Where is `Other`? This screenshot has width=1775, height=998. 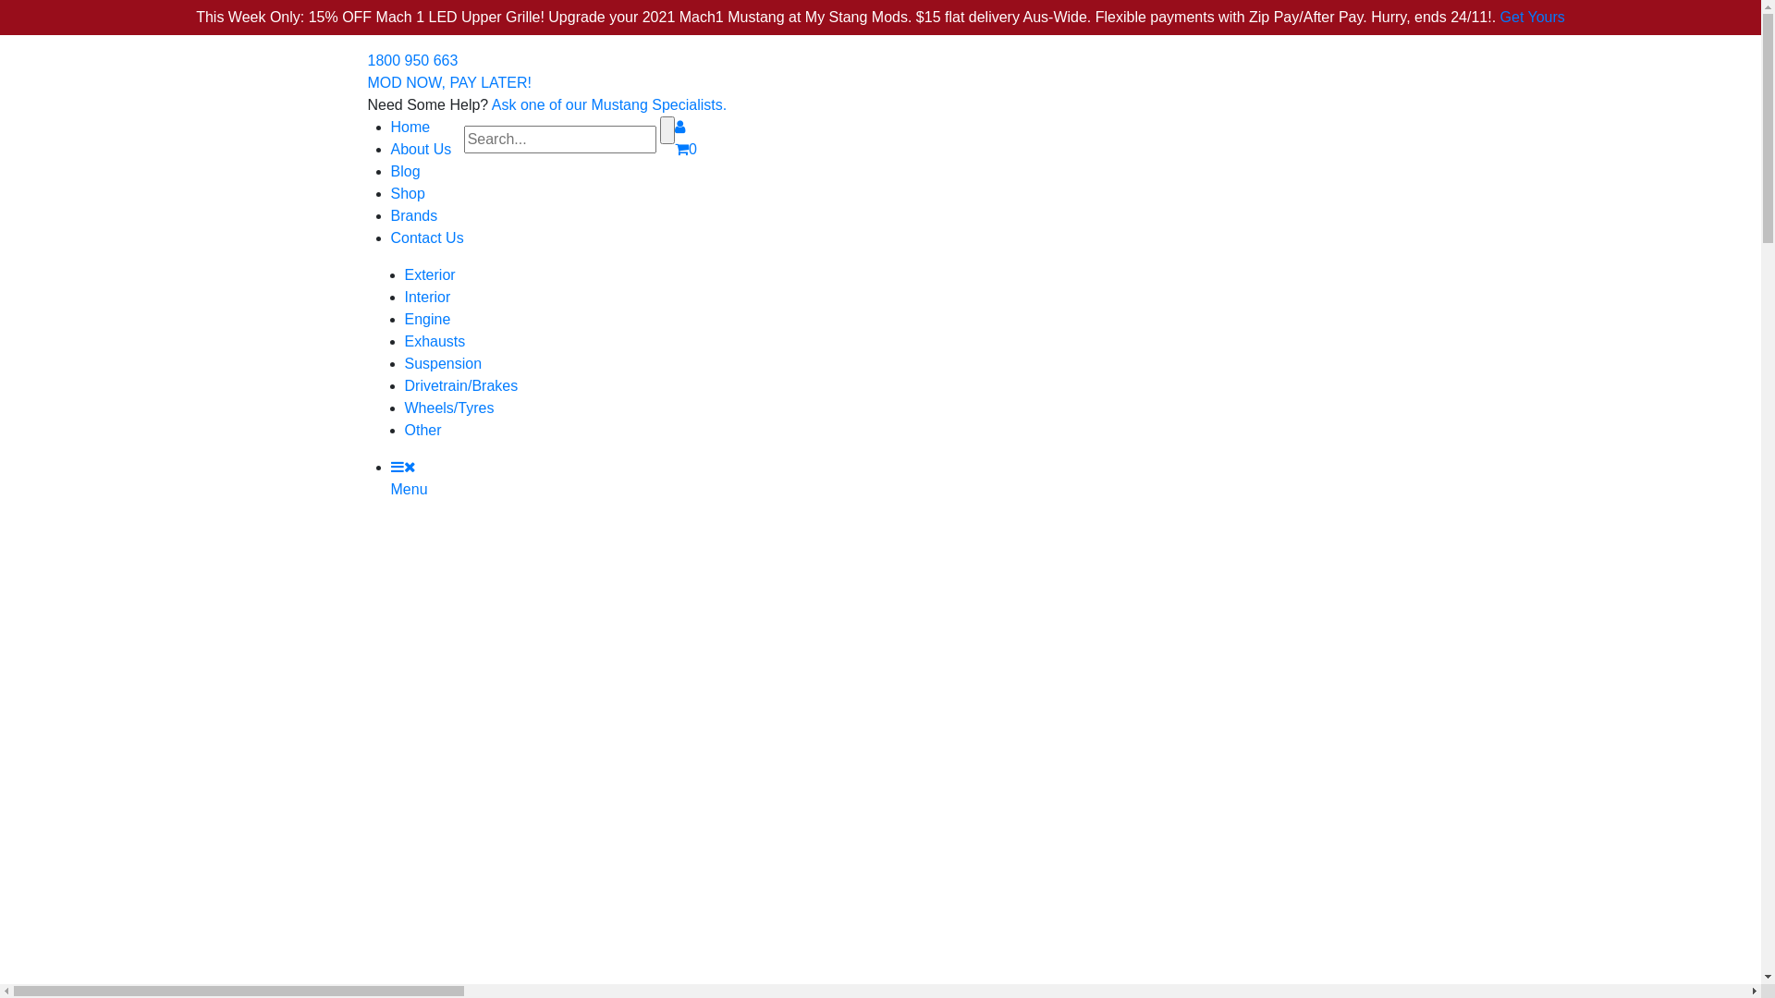 Other is located at coordinates (423, 431).